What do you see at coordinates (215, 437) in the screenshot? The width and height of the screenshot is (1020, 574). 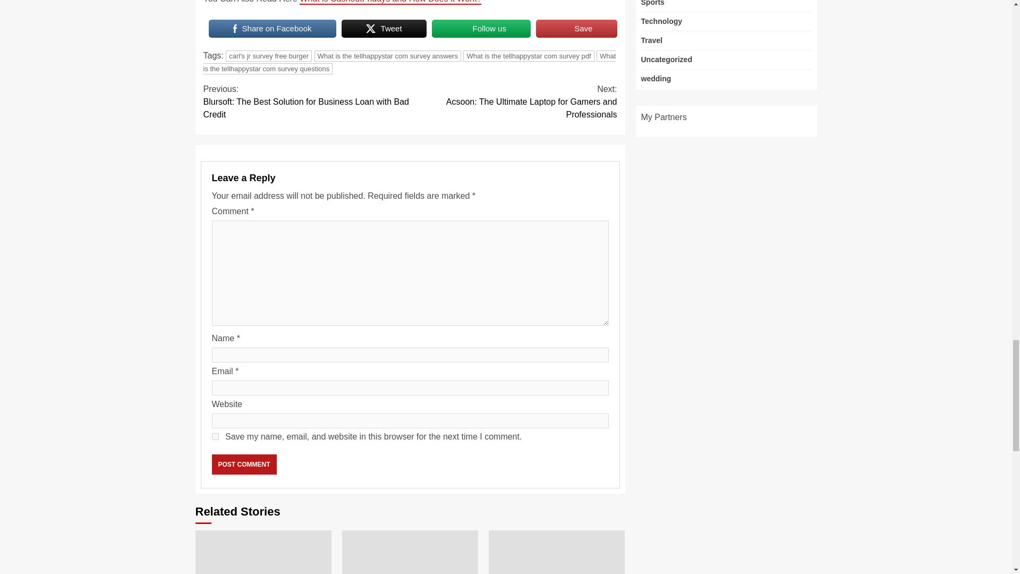 I see `yes` at bounding box center [215, 437].